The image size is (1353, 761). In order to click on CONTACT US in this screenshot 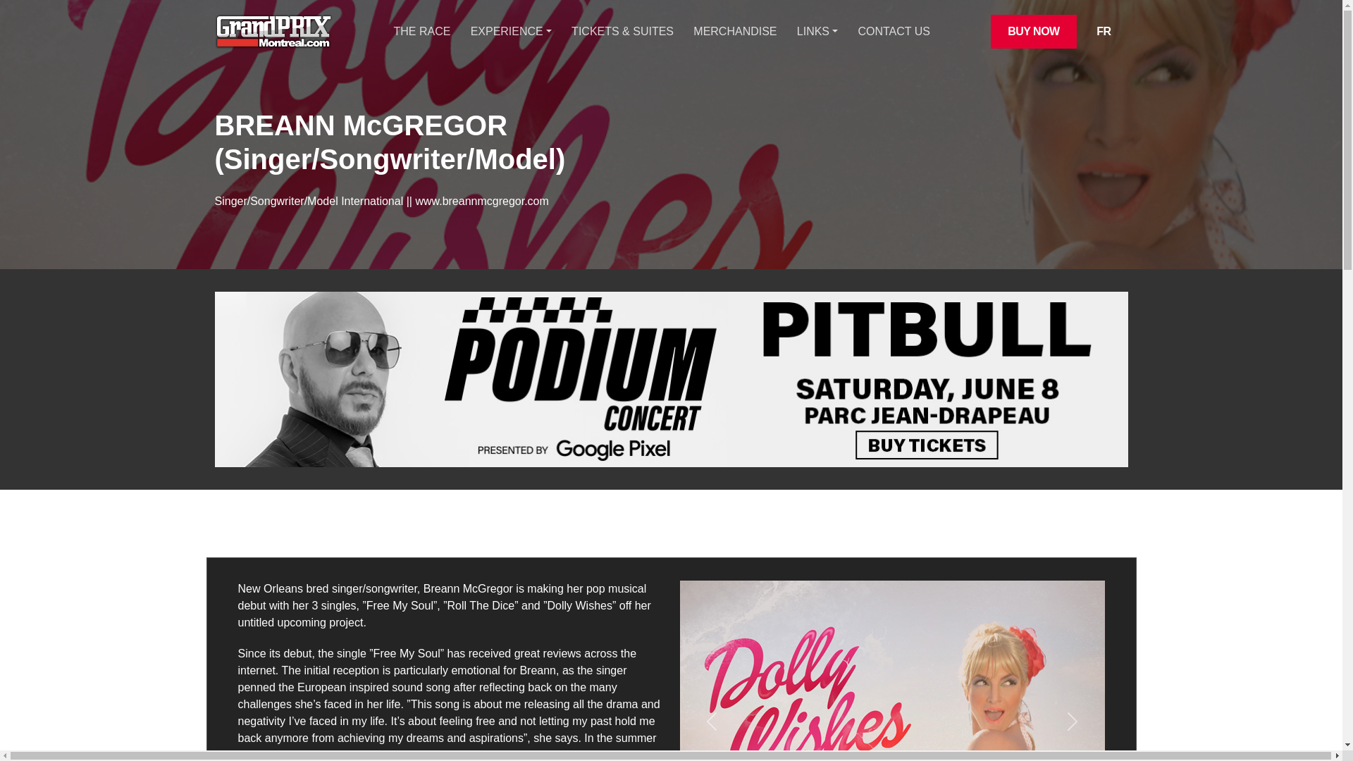, I will do `click(894, 31)`.